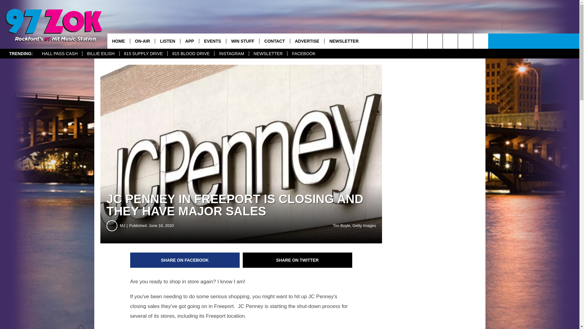  Describe the element at coordinates (243, 41) in the screenshot. I see `WIN STUFF` at that location.